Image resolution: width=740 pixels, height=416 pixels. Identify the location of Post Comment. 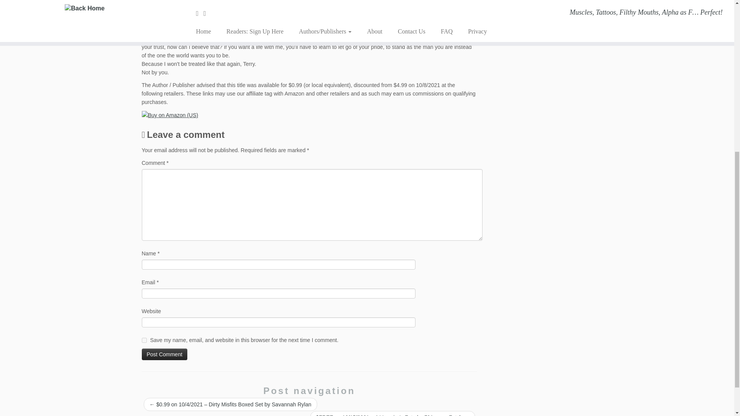
(165, 354).